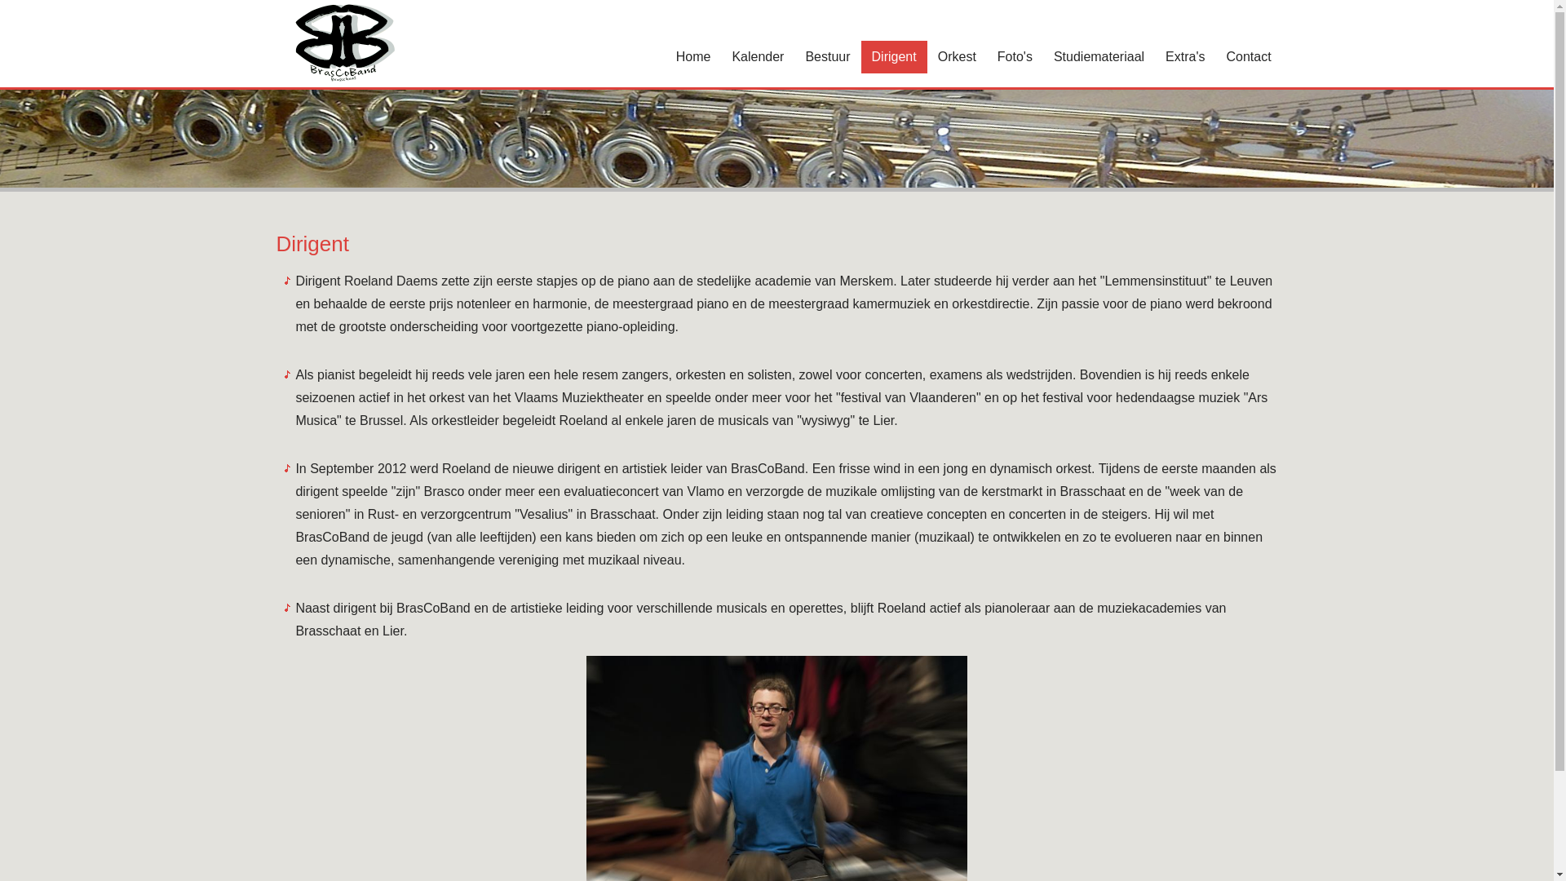 This screenshot has height=881, width=1566. Describe the element at coordinates (1099, 57) in the screenshot. I see `Studiemateriaal` at that location.